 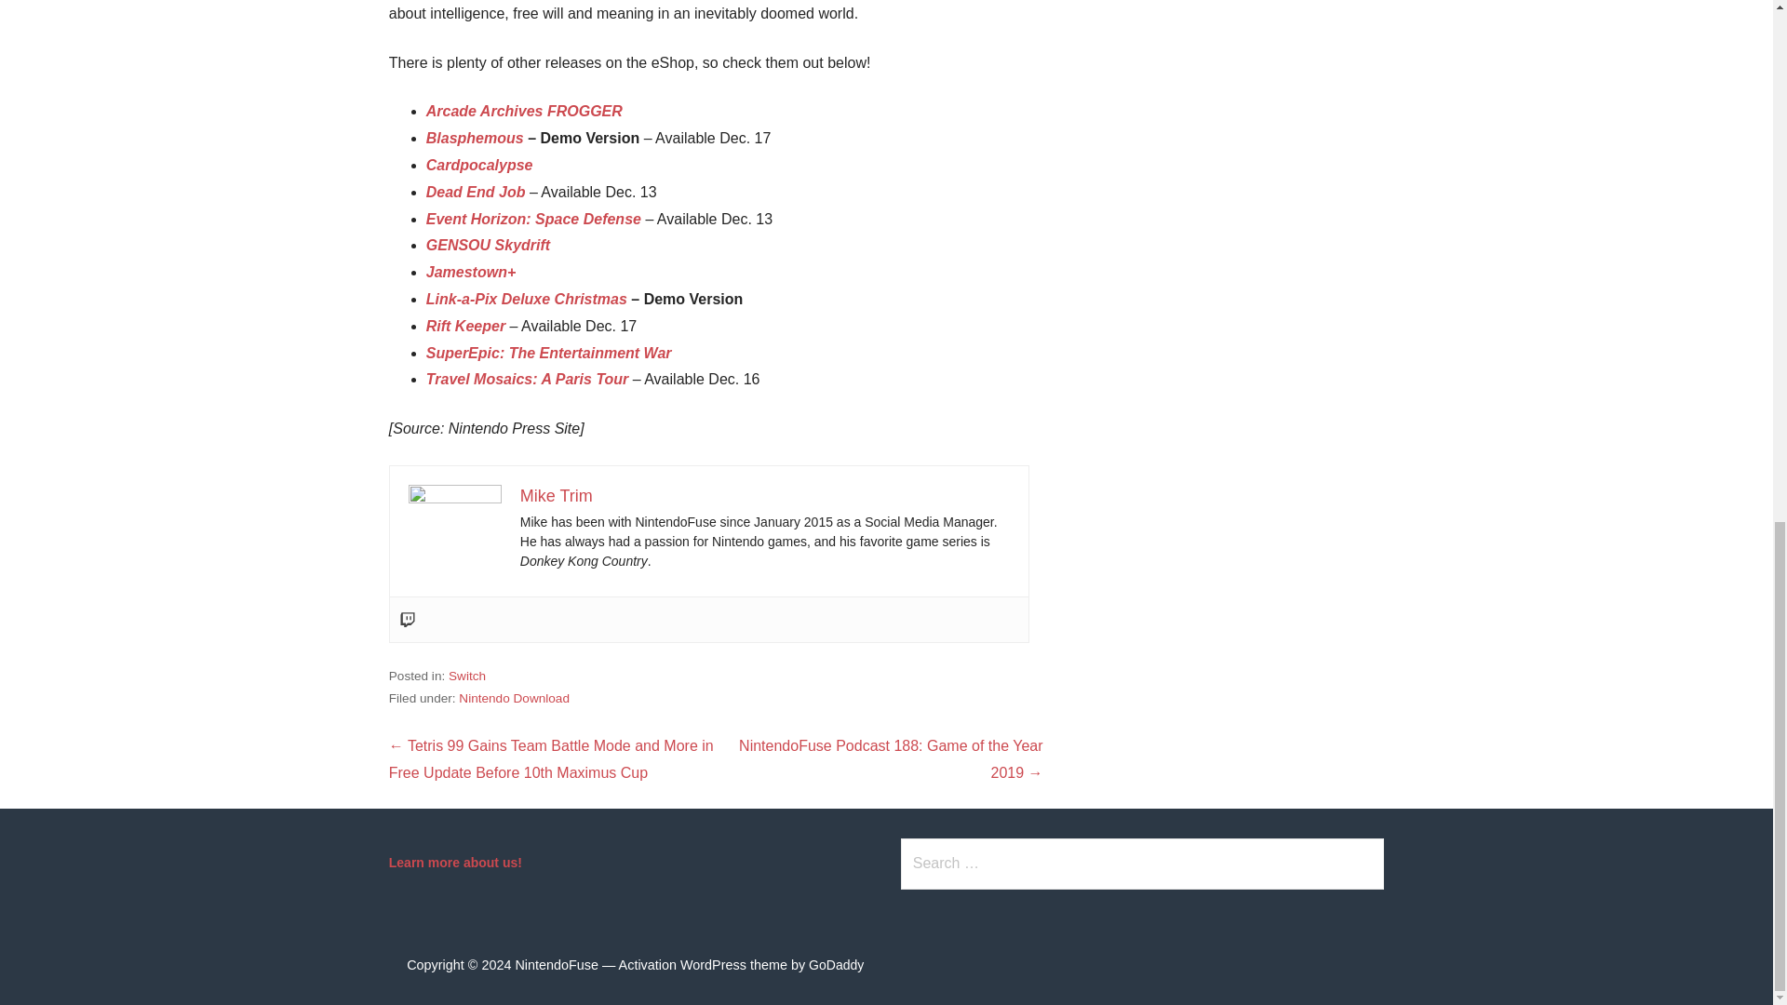 I want to click on Twitch, so click(x=408, y=620).